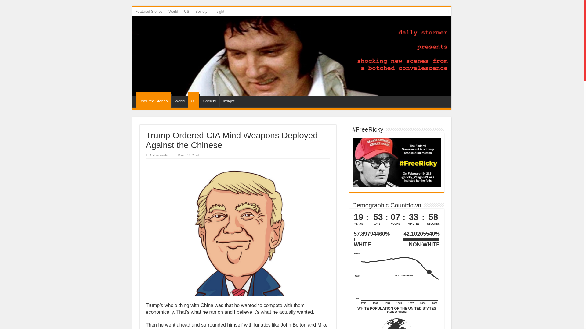 The width and height of the screenshot is (586, 329). What do you see at coordinates (186, 11) in the screenshot?
I see `US` at bounding box center [186, 11].